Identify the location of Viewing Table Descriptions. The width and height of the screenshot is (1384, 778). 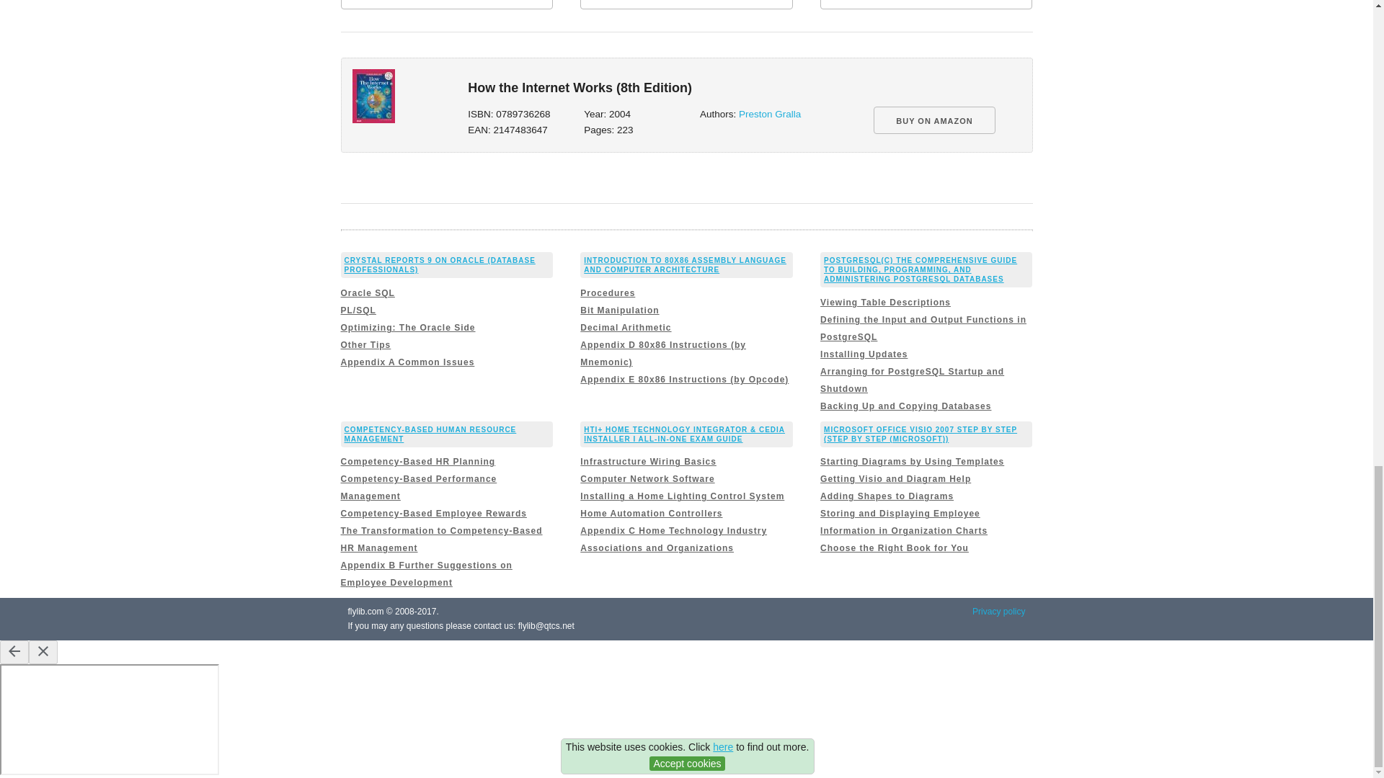
(885, 302).